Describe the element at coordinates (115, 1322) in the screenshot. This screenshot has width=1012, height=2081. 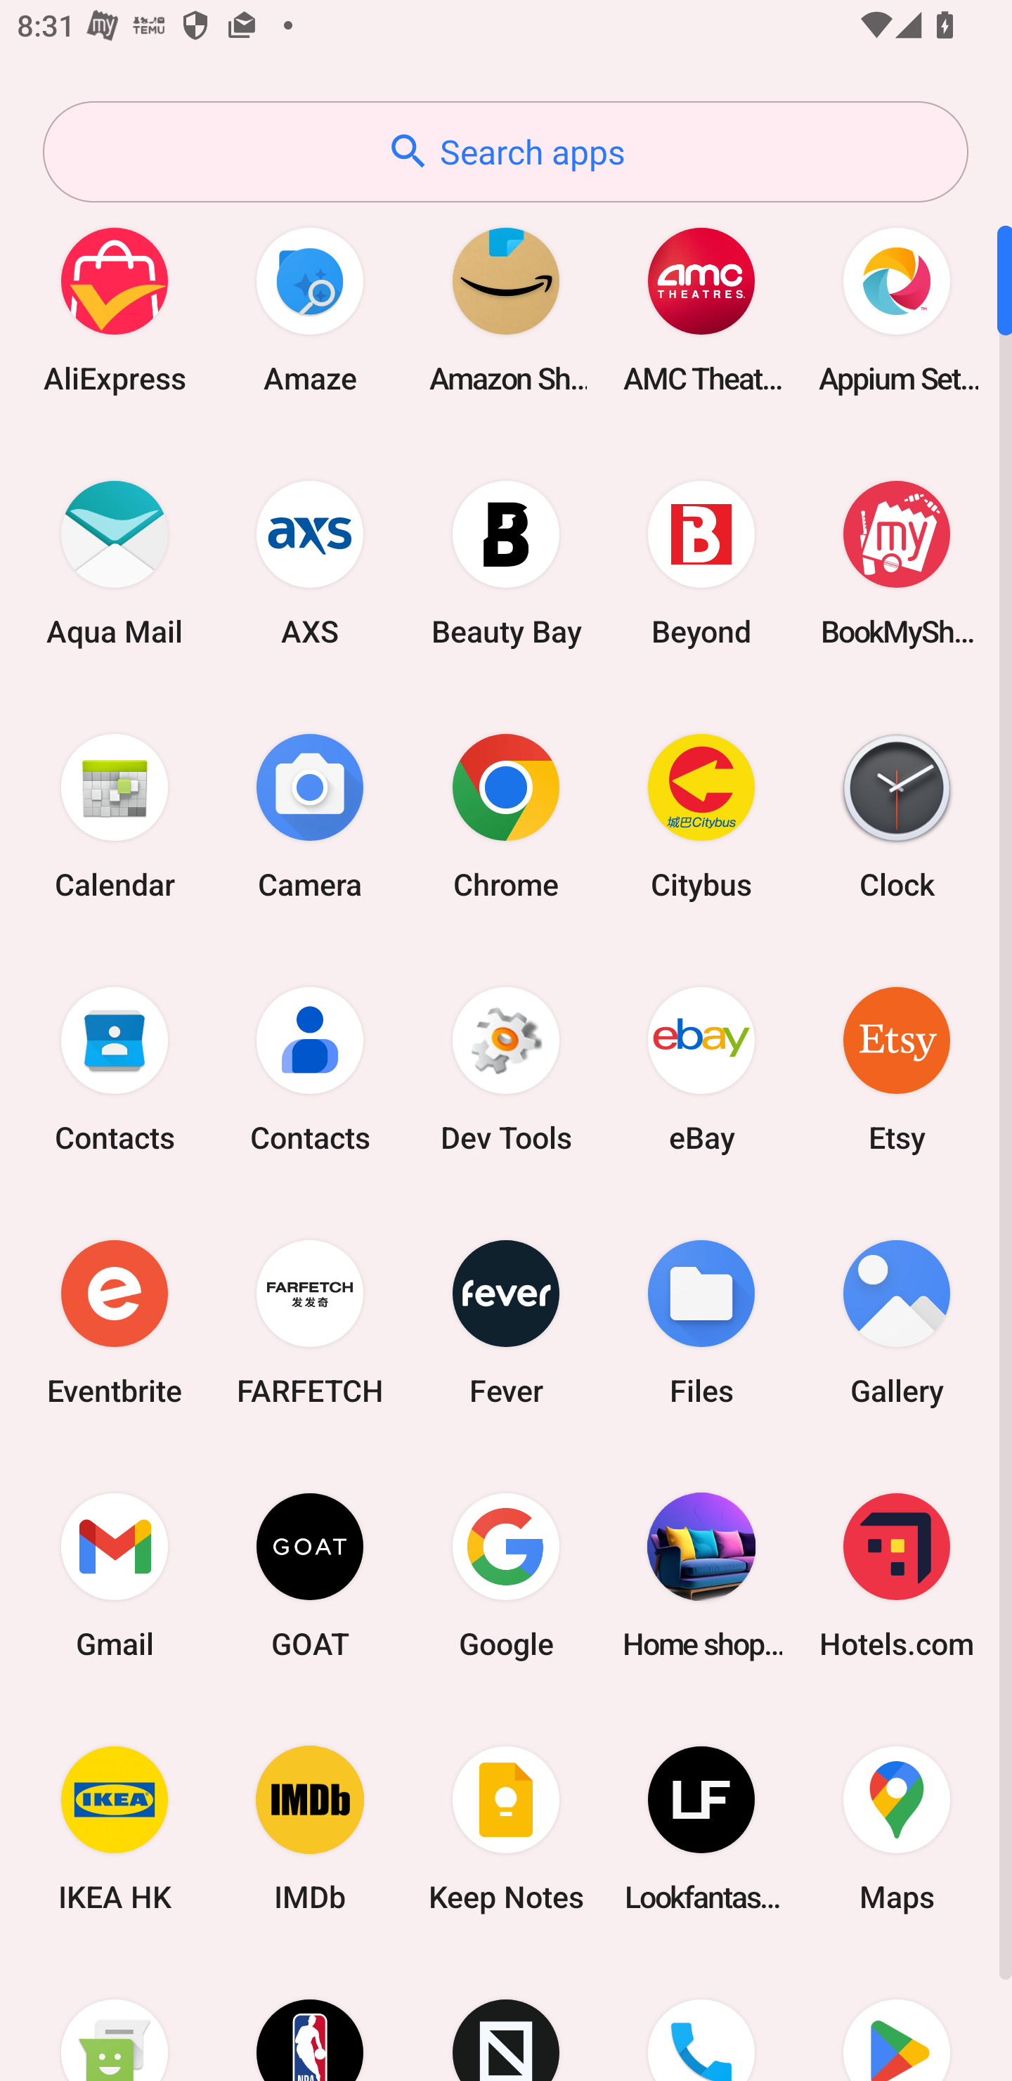
I see `Eventbrite` at that location.